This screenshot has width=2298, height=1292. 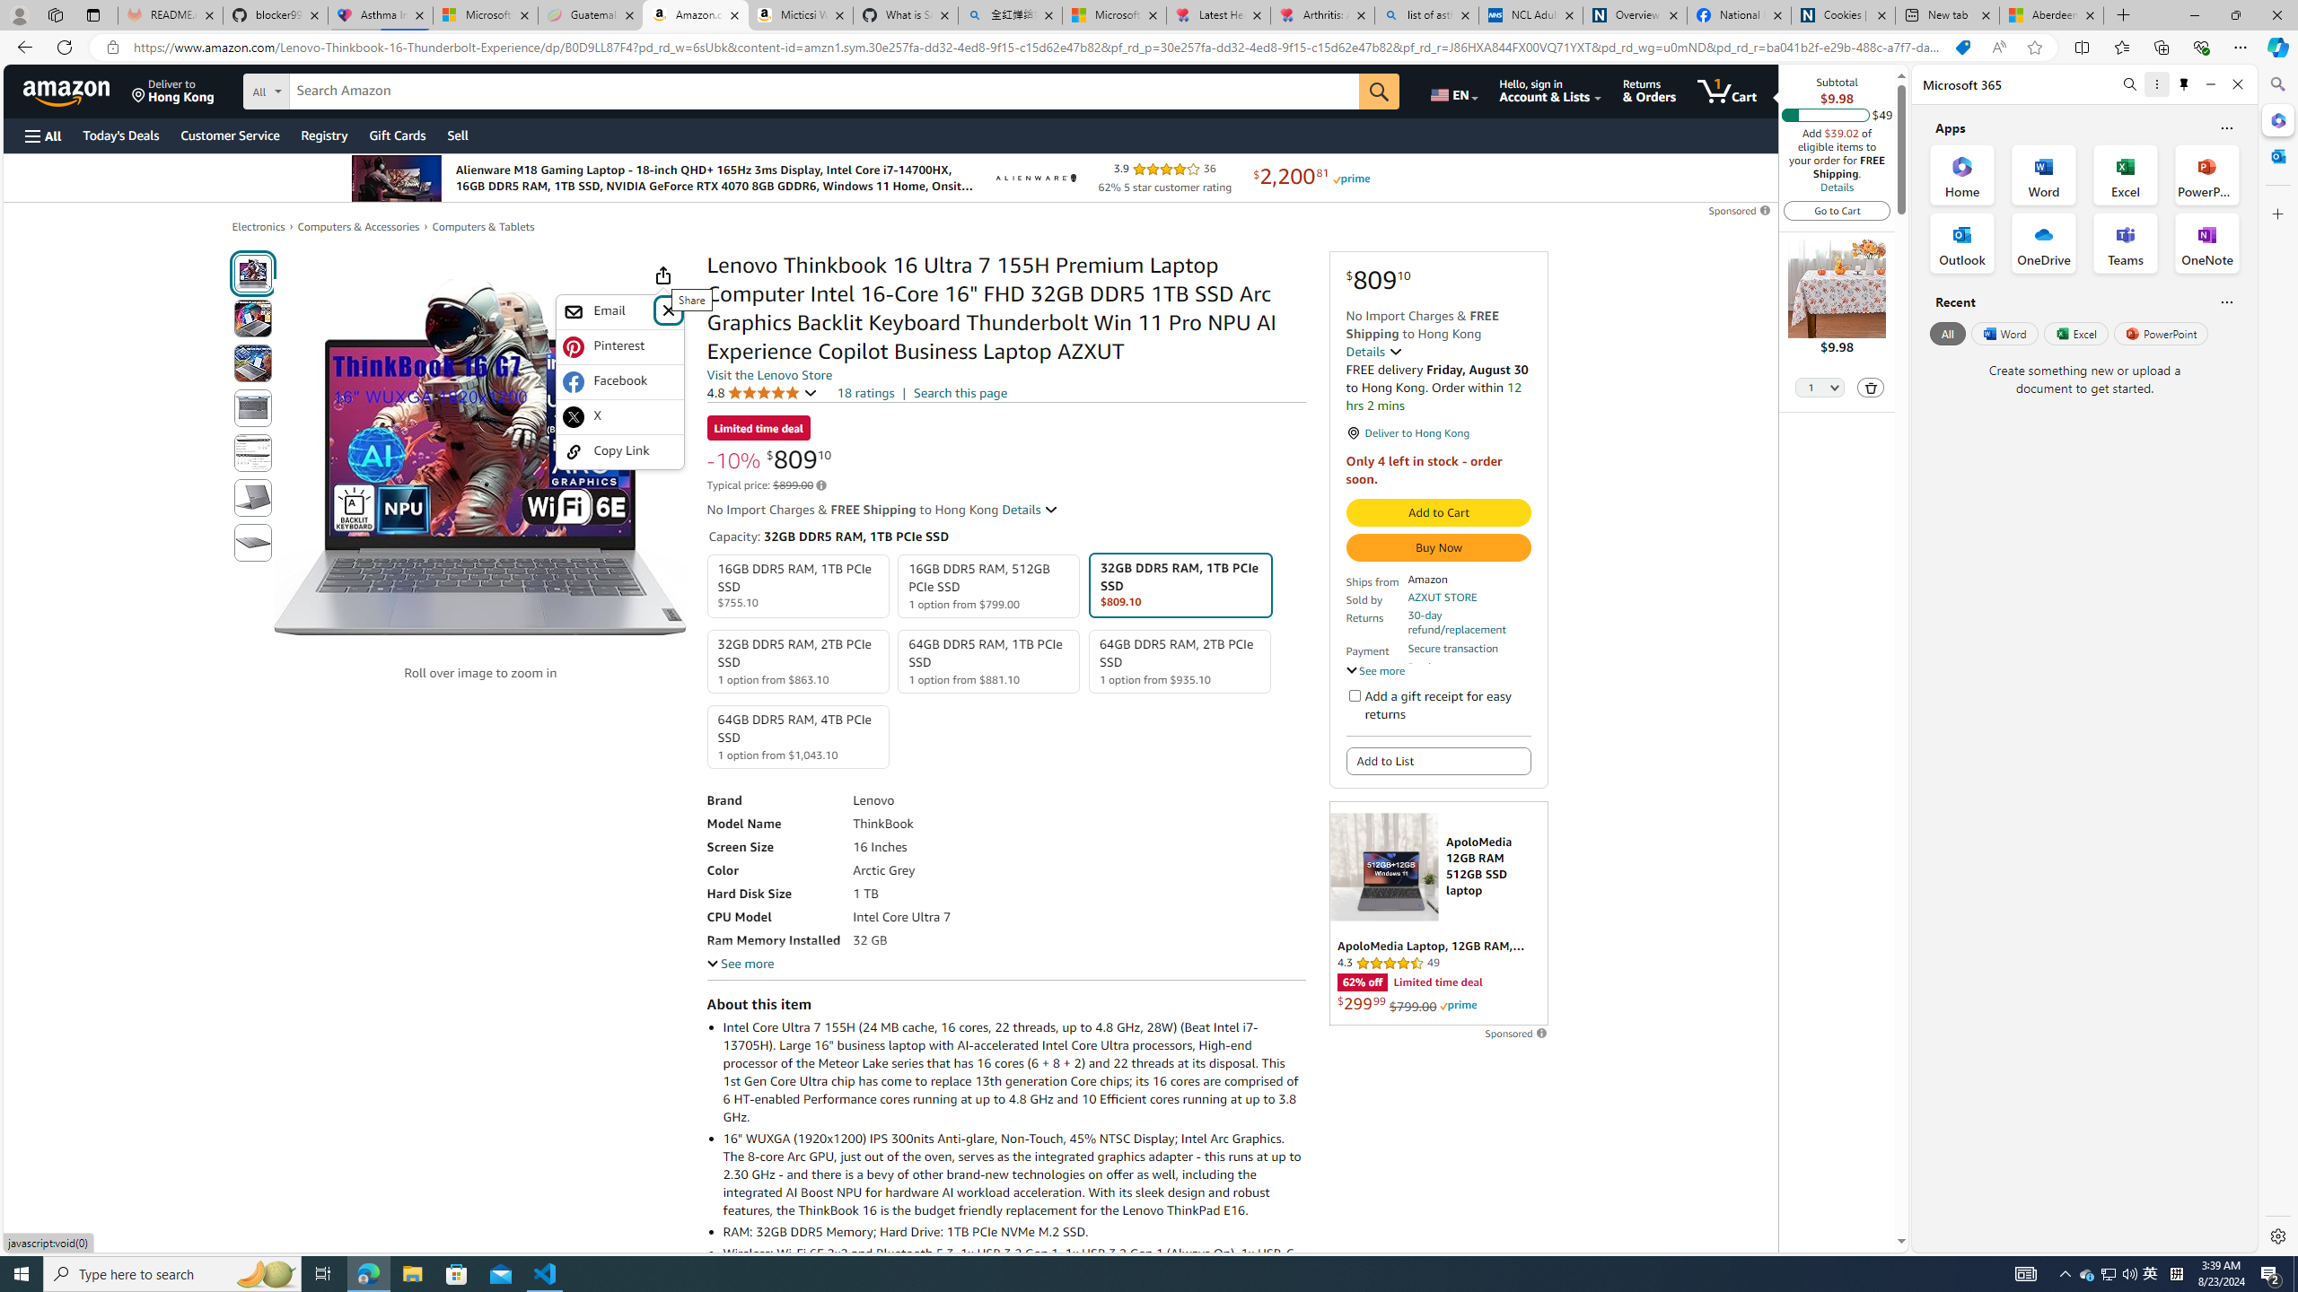 I want to click on Open Menu, so click(x=41, y=136).